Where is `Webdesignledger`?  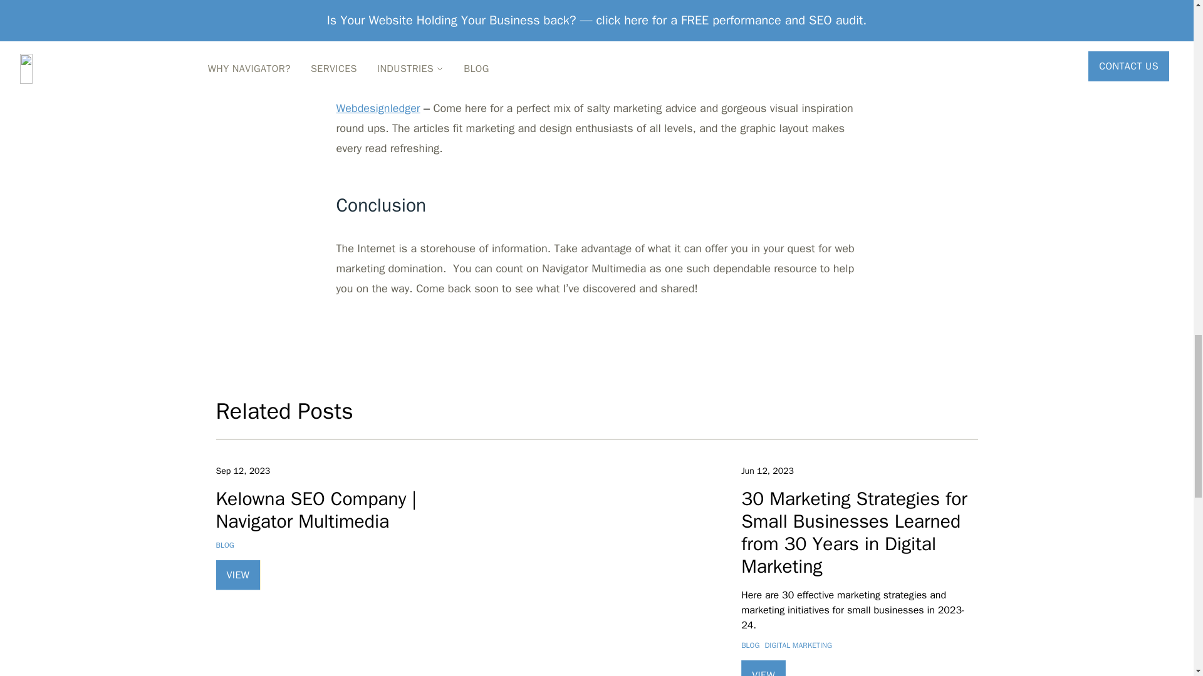
Webdesignledger is located at coordinates (377, 108).